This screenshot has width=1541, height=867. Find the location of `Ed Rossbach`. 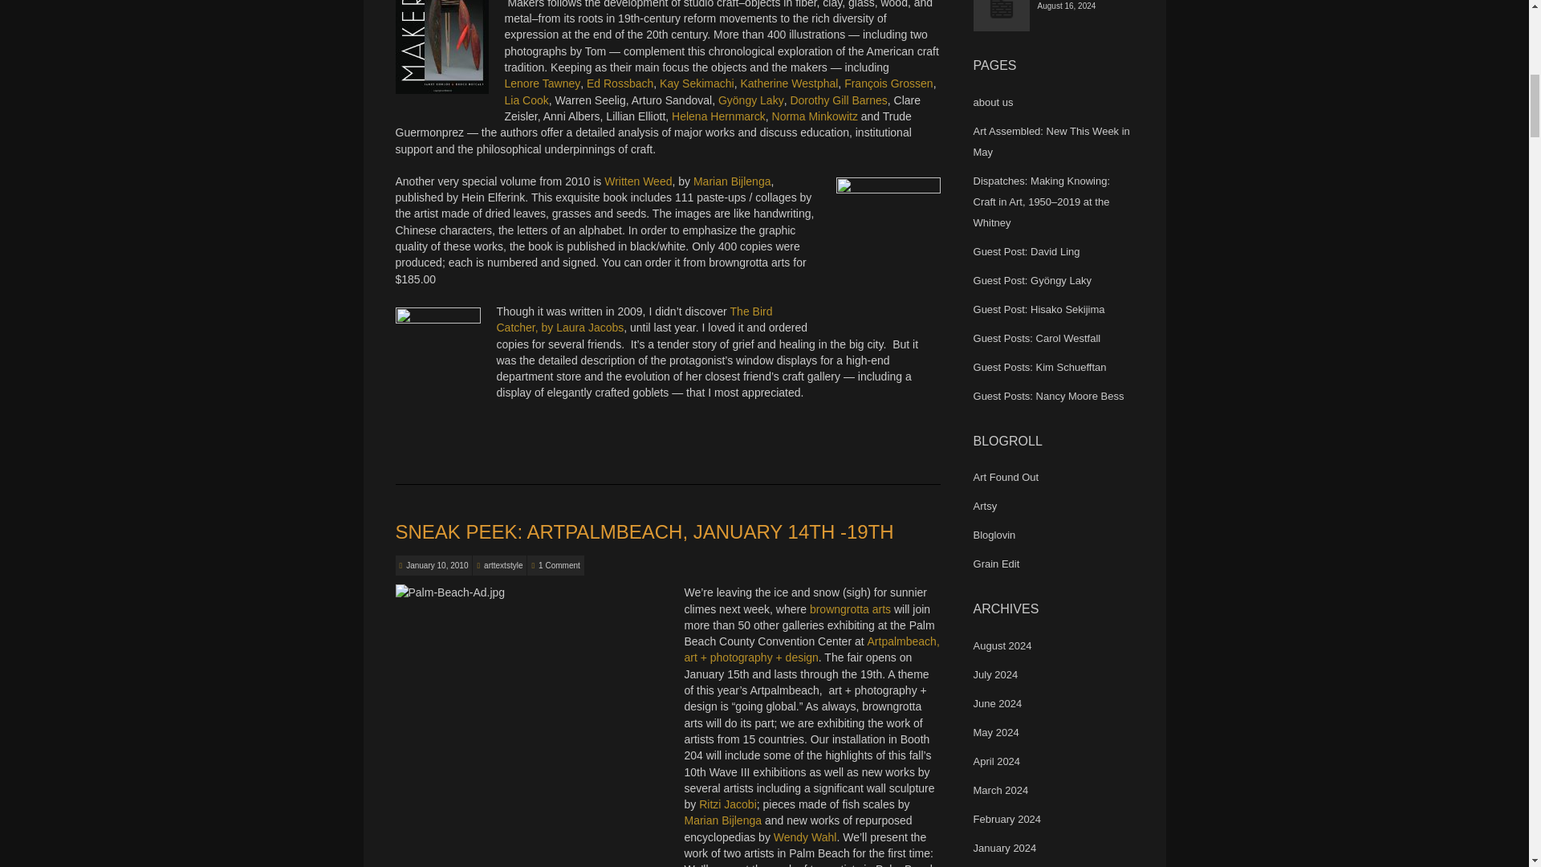

Ed Rossbach is located at coordinates (620, 83).